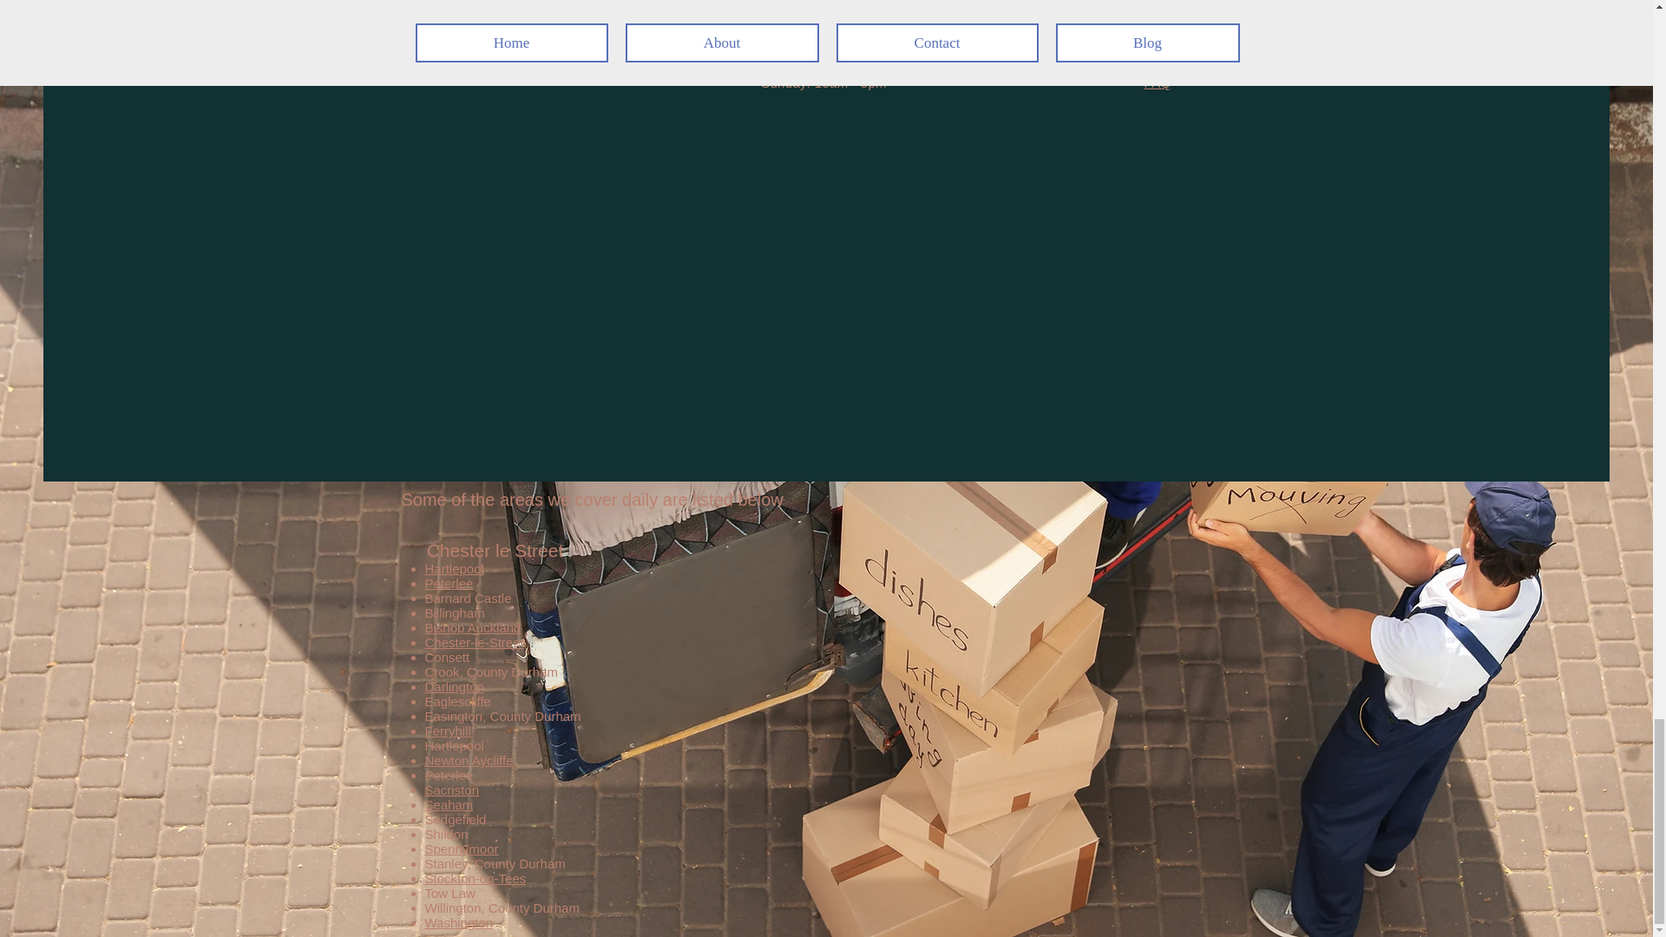  What do you see at coordinates (1158, 82) in the screenshot?
I see `FAQ` at bounding box center [1158, 82].